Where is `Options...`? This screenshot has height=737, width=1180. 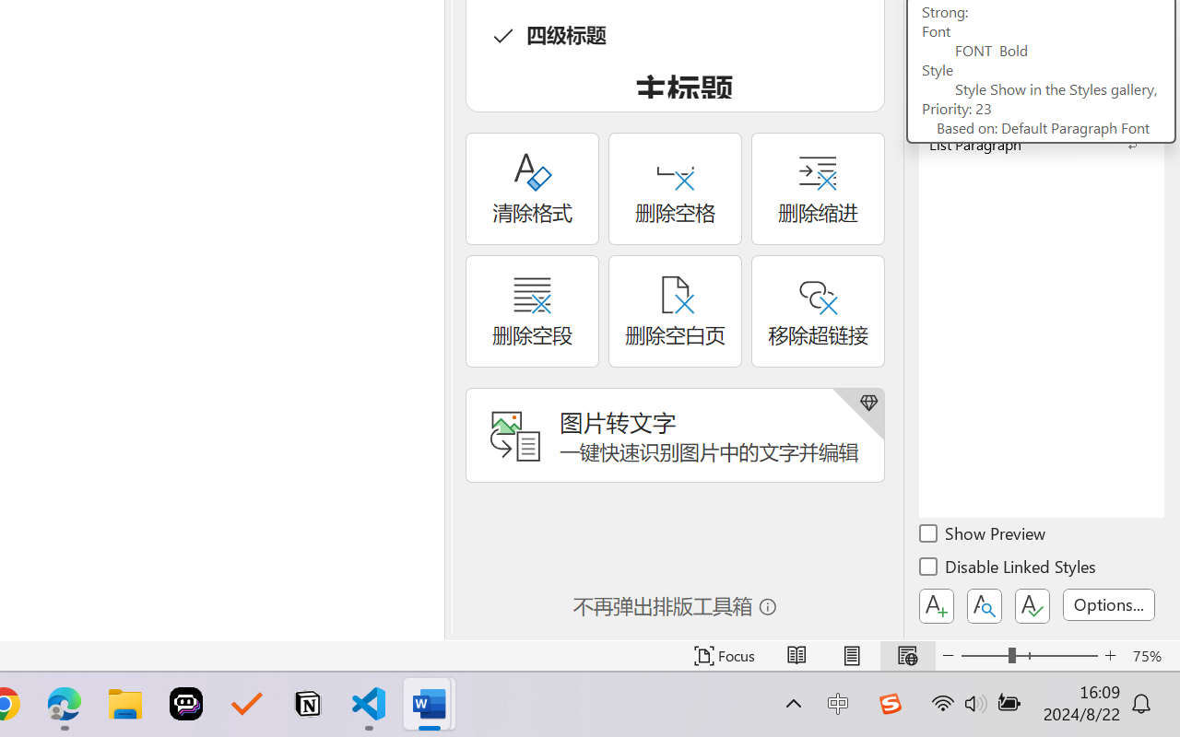
Options... is located at coordinates (1109, 604).